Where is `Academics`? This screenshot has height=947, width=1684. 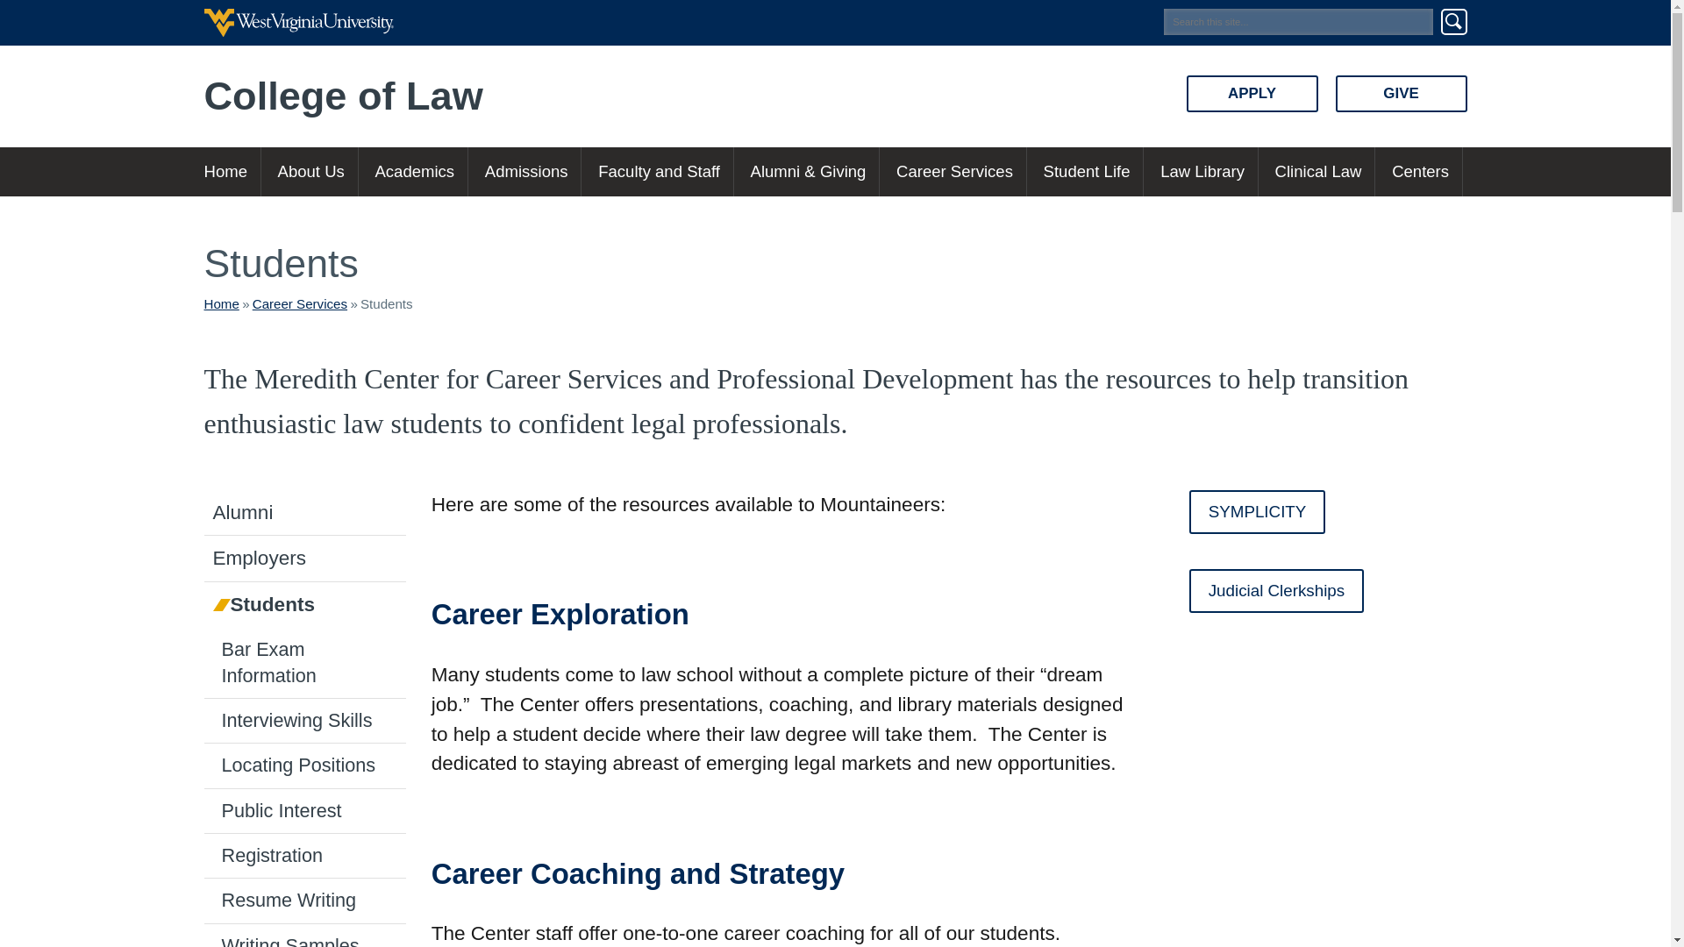 Academics is located at coordinates (414, 172).